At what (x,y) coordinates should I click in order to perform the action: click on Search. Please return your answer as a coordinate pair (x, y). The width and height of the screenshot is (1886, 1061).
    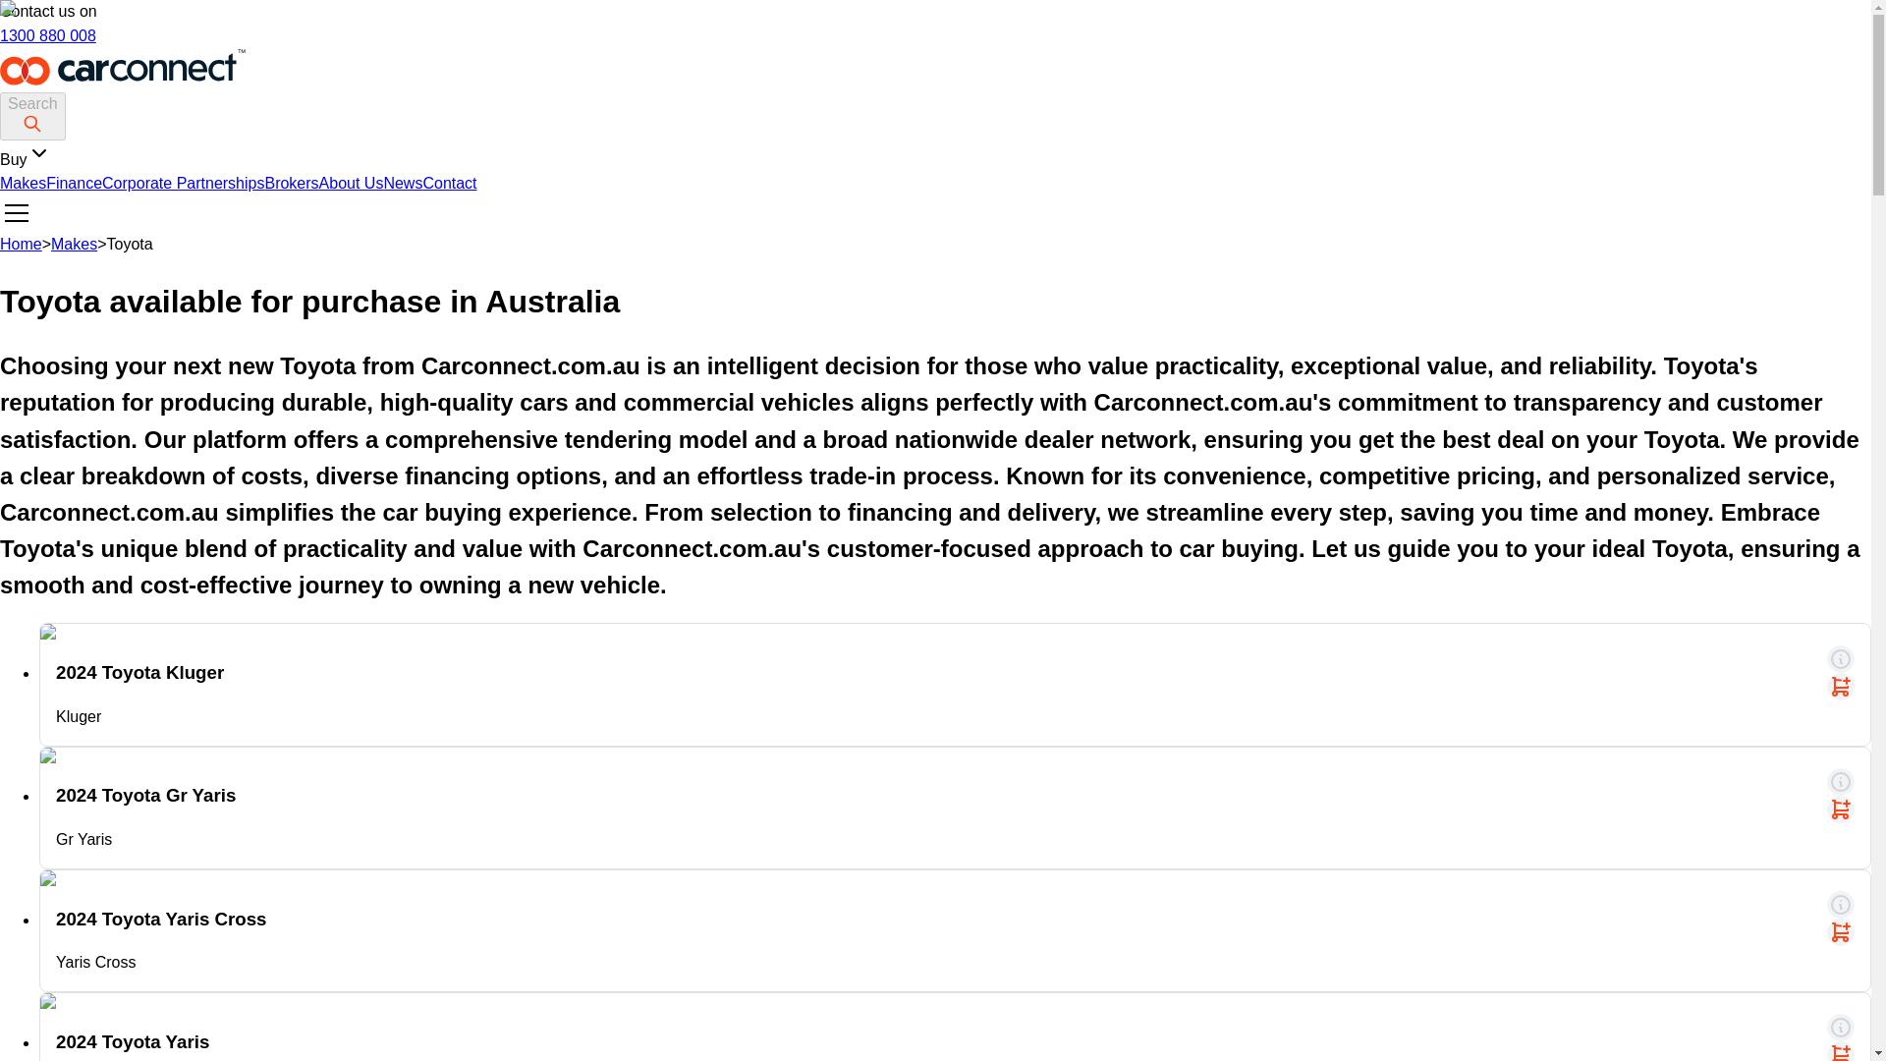
    Looking at the image, I should click on (33, 116).